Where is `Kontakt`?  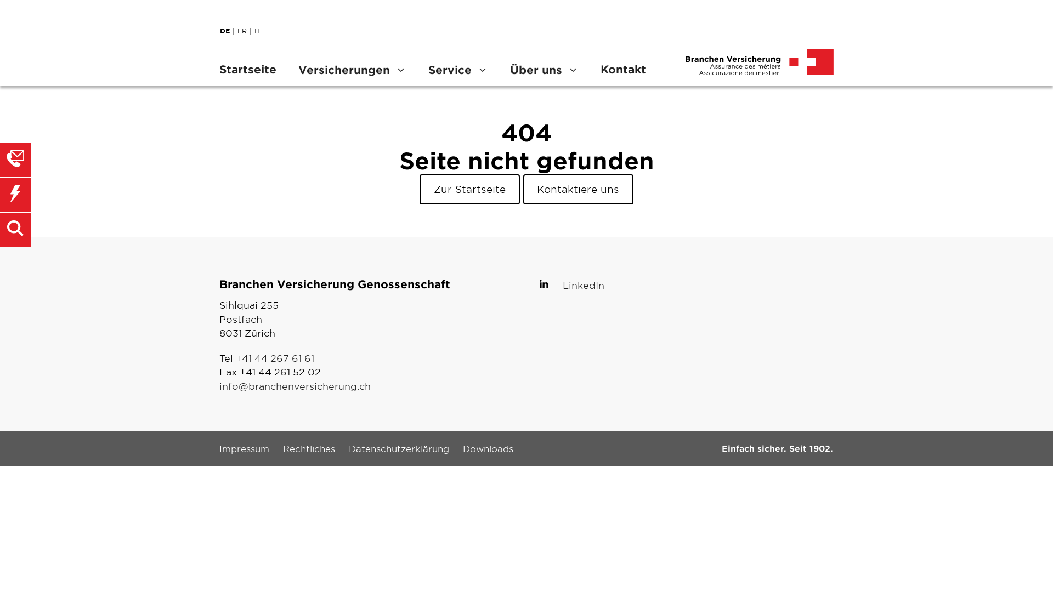
Kontakt is located at coordinates (623, 69).